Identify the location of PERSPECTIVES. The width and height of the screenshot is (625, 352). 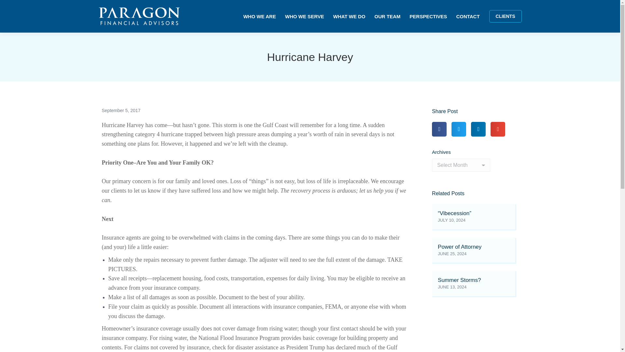
(428, 16).